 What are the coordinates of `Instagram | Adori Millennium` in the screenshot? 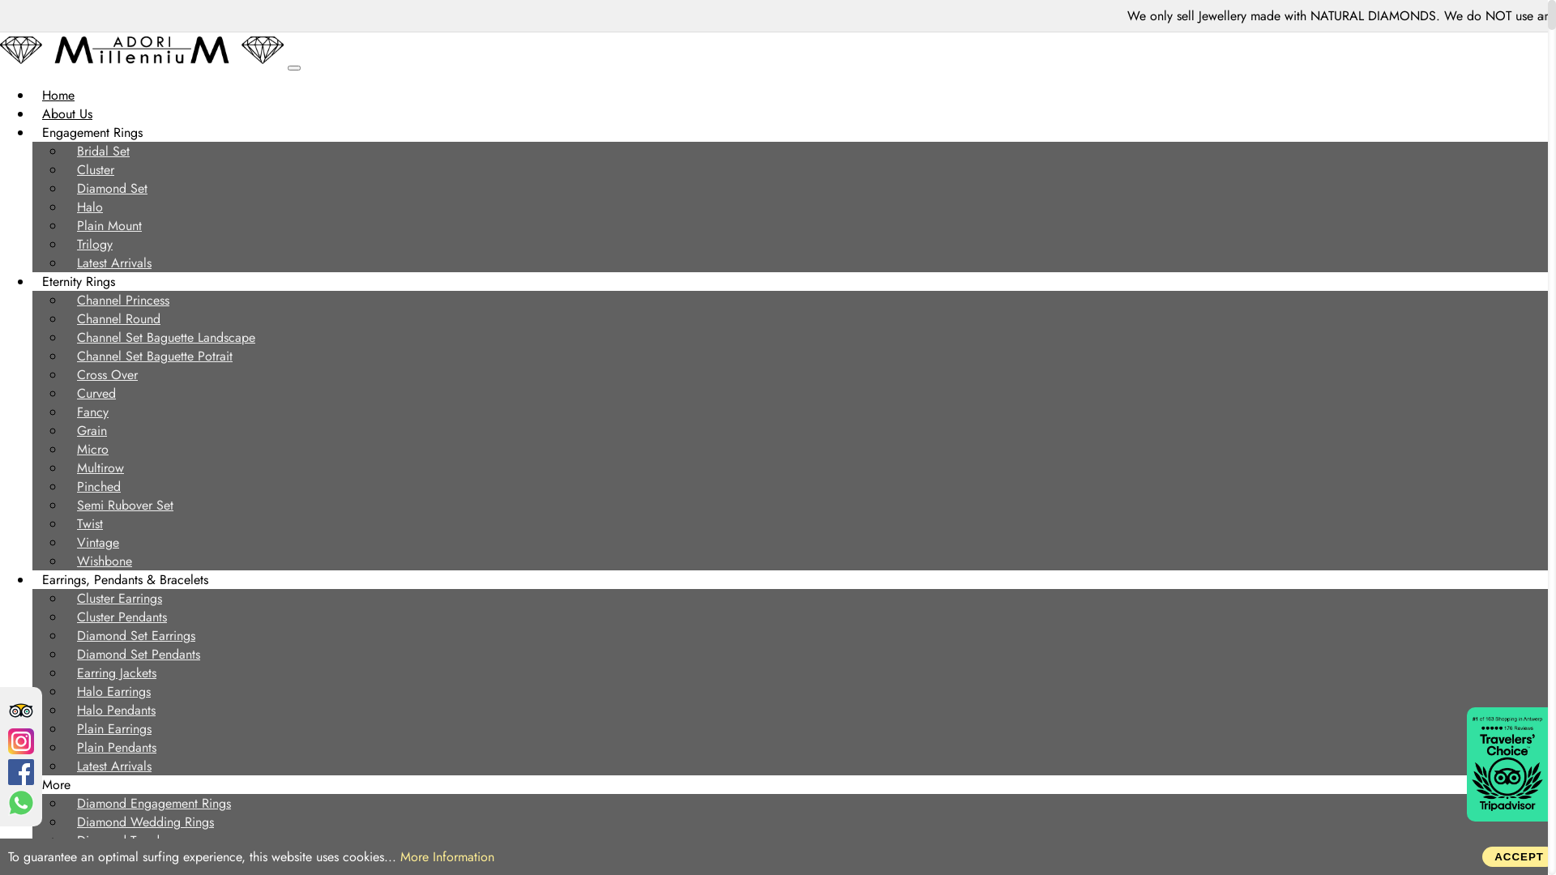 It's located at (21, 741).